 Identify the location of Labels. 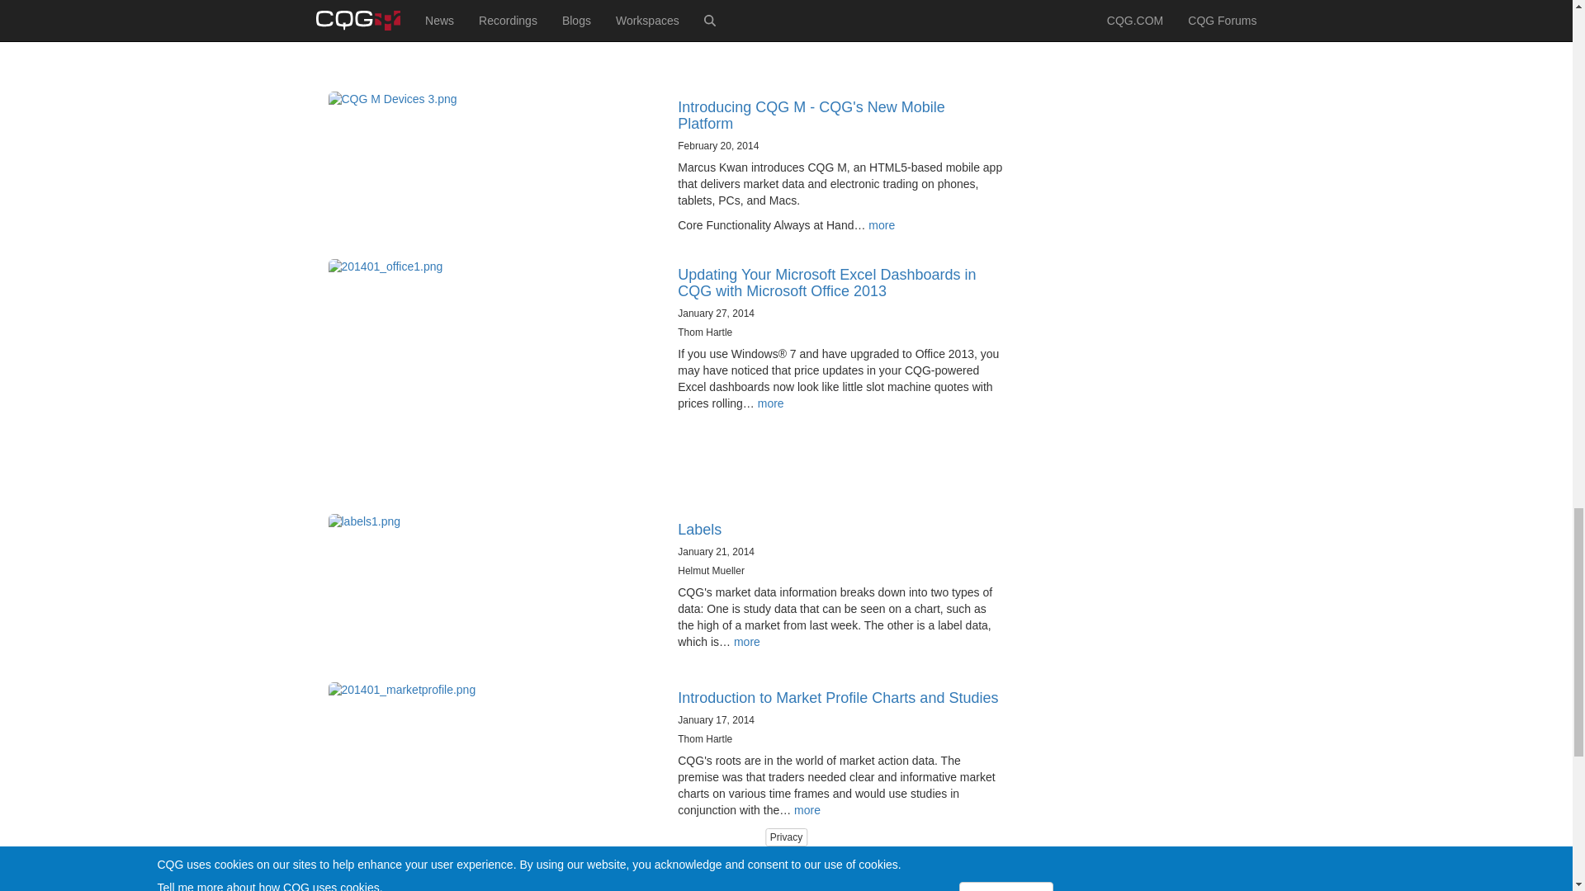
(699, 530).